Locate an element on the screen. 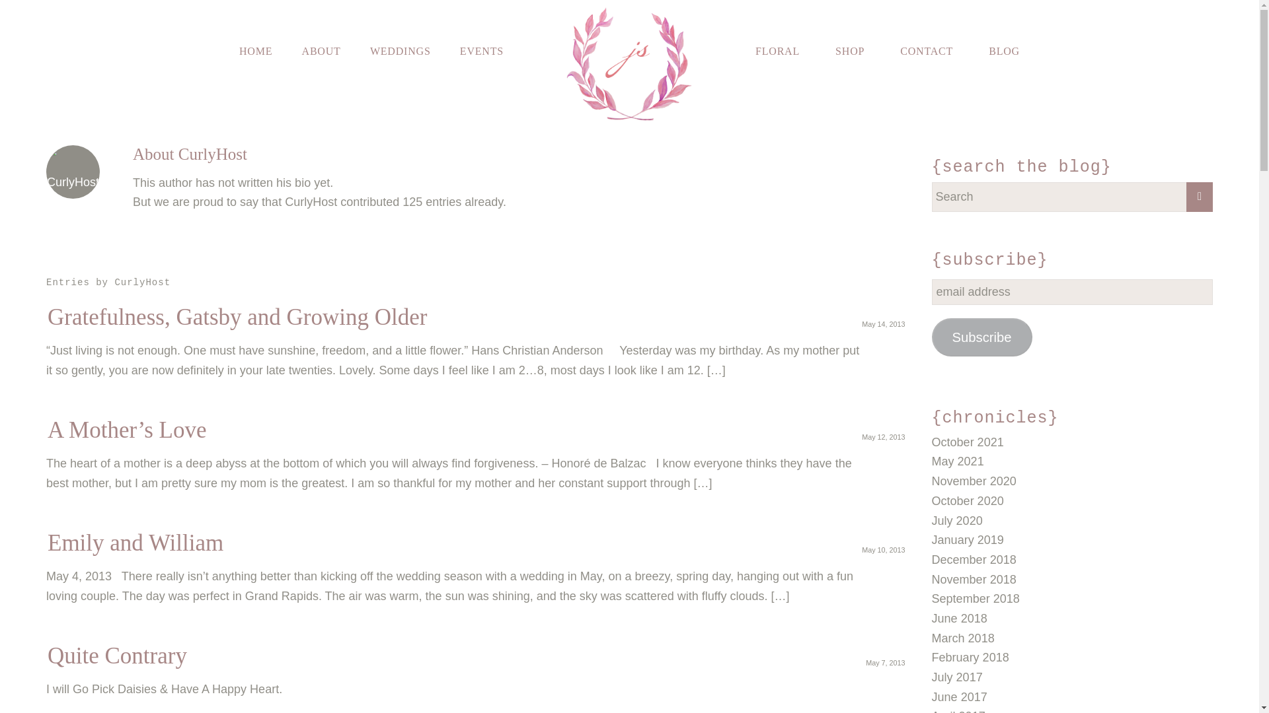 This screenshot has width=1269, height=713. Emily and William is located at coordinates (135, 543).